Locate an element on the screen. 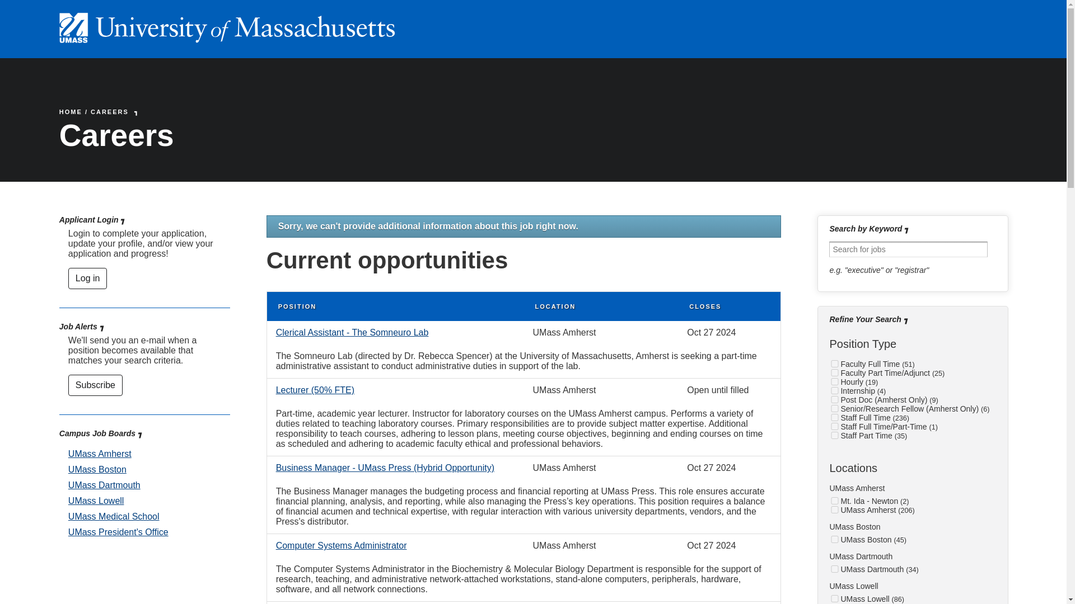 This screenshot has width=1075, height=604. Faculty Full Time is located at coordinates (834, 364).